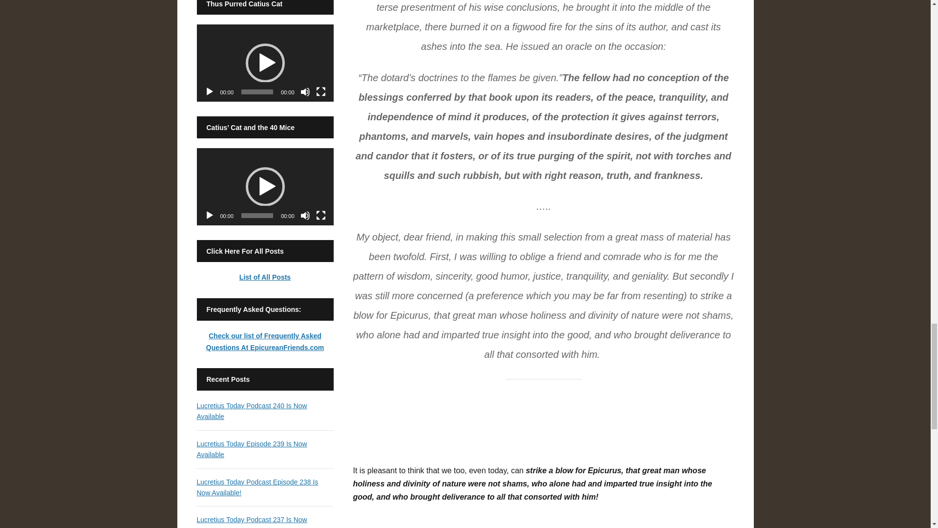 This screenshot has height=528, width=938. I want to click on Fullscreen, so click(320, 215).